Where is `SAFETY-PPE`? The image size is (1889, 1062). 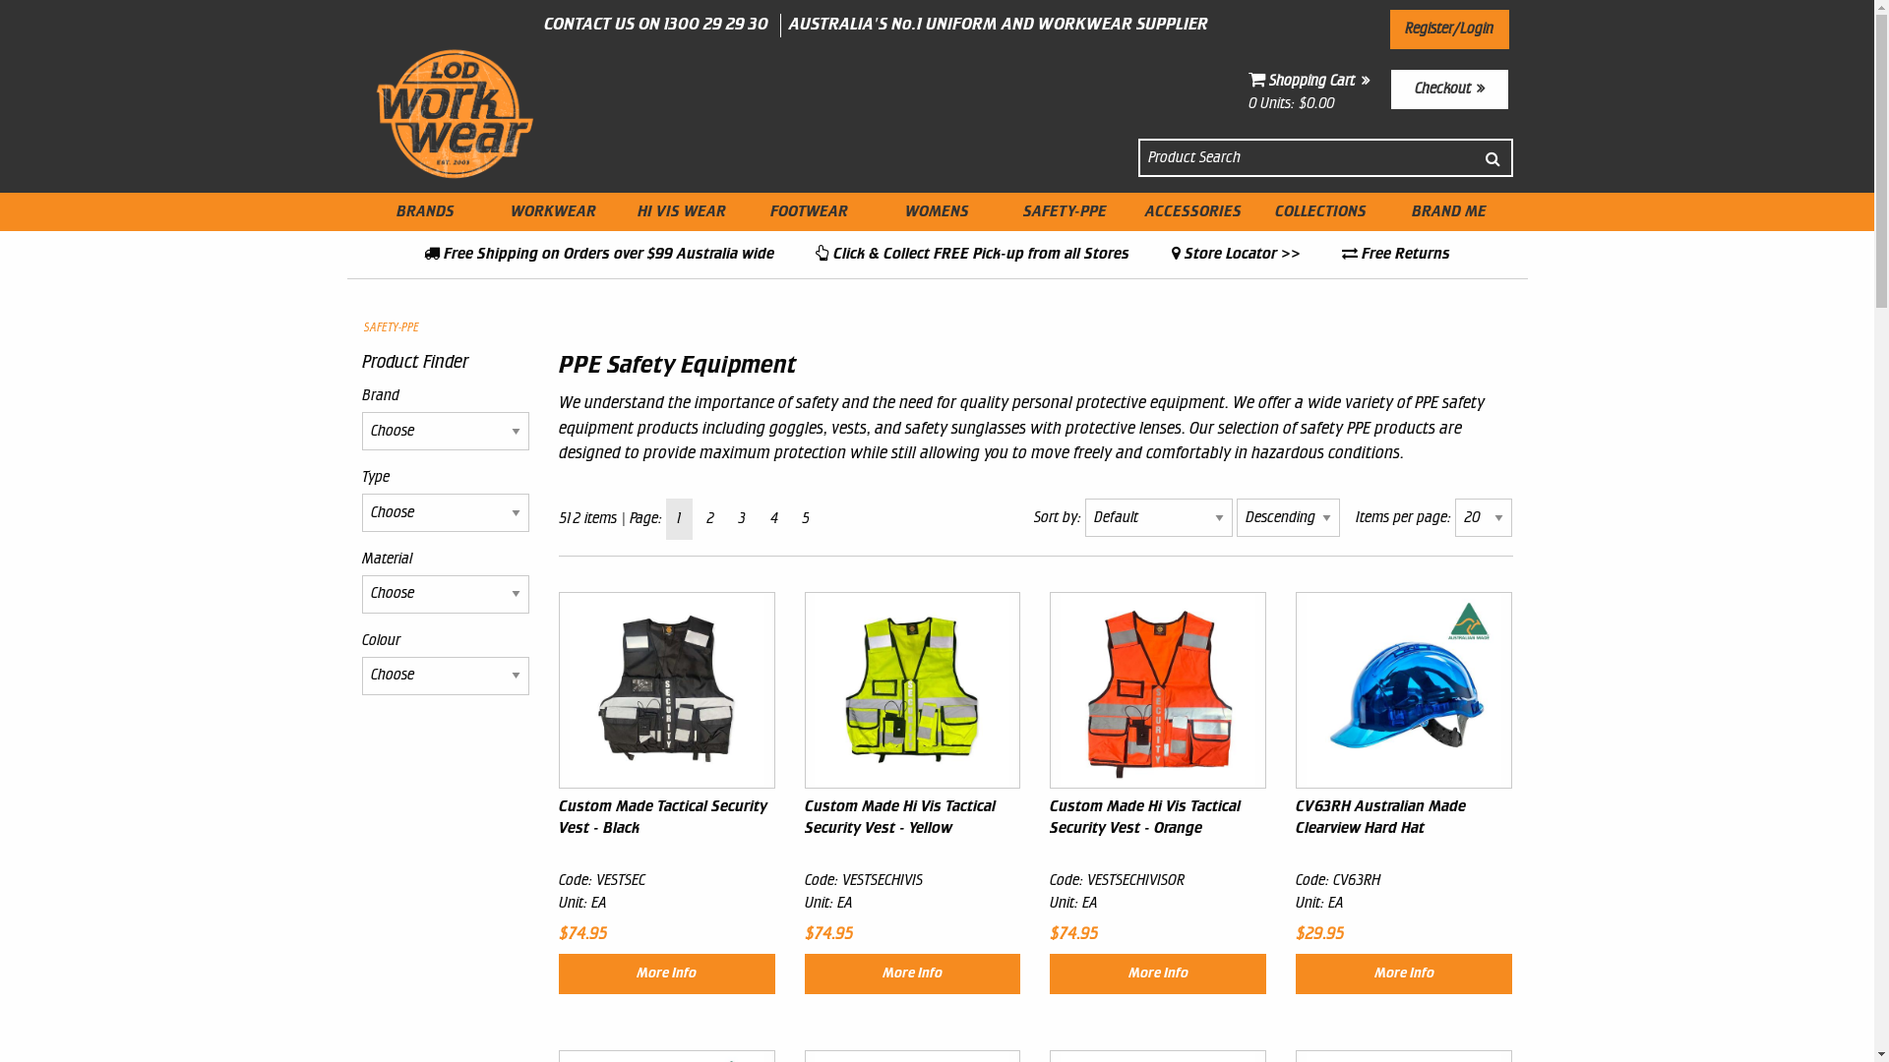
SAFETY-PPE is located at coordinates (1065, 211).